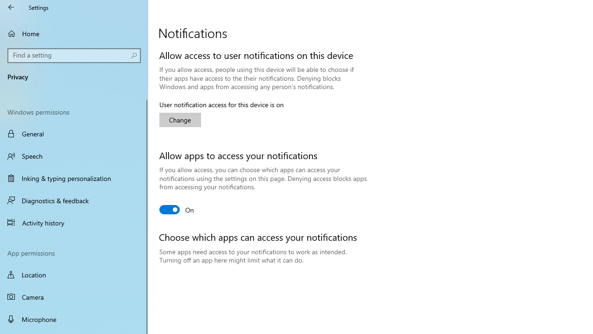 The image size is (593, 334). What do you see at coordinates (74, 156) in the screenshot?
I see `Speech` at bounding box center [74, 156].